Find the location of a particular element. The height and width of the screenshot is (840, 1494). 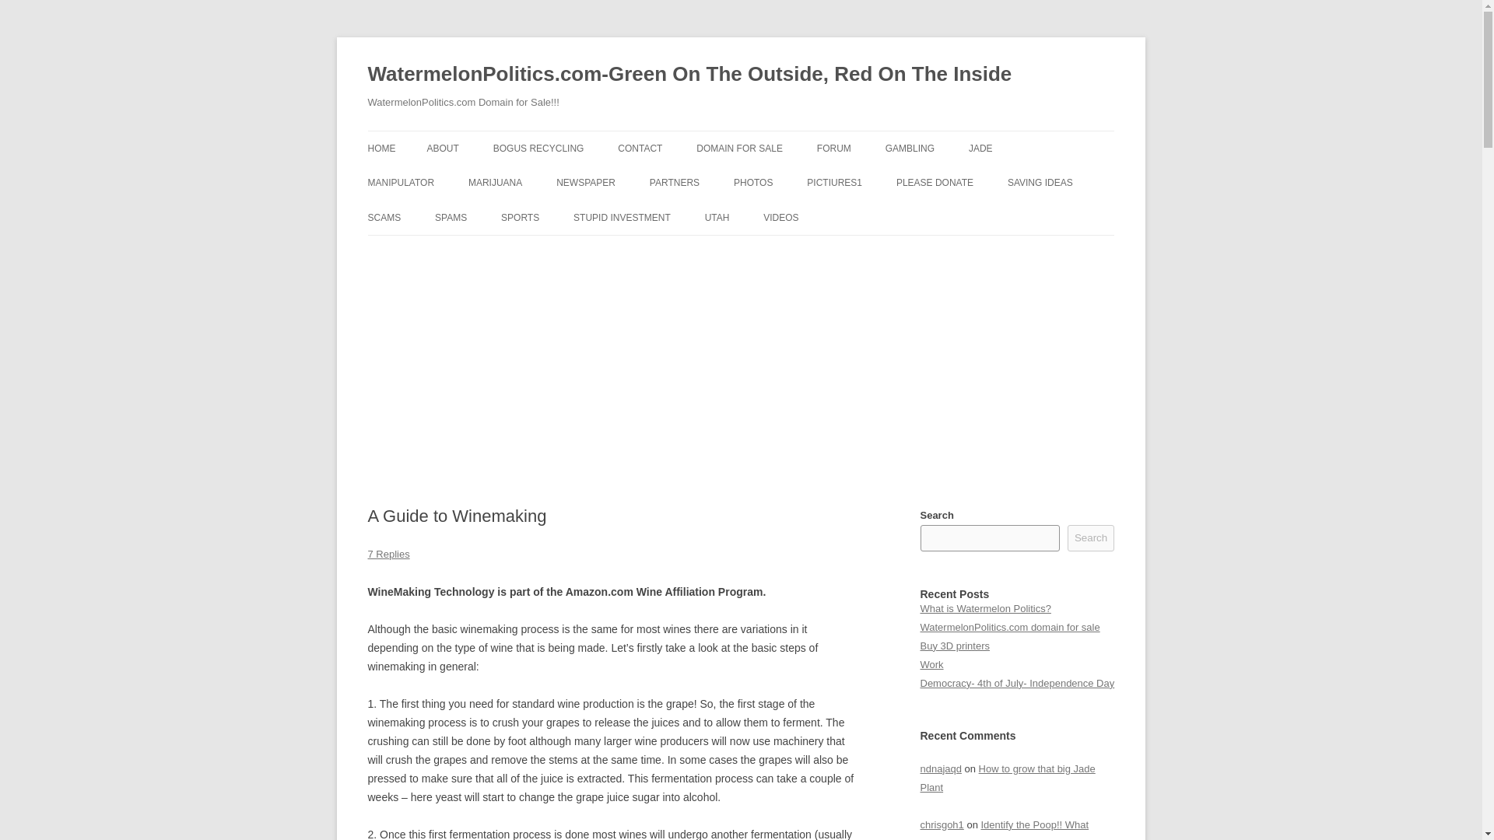

DOMAIN FOR SALE is located at coordinates (739, 148).